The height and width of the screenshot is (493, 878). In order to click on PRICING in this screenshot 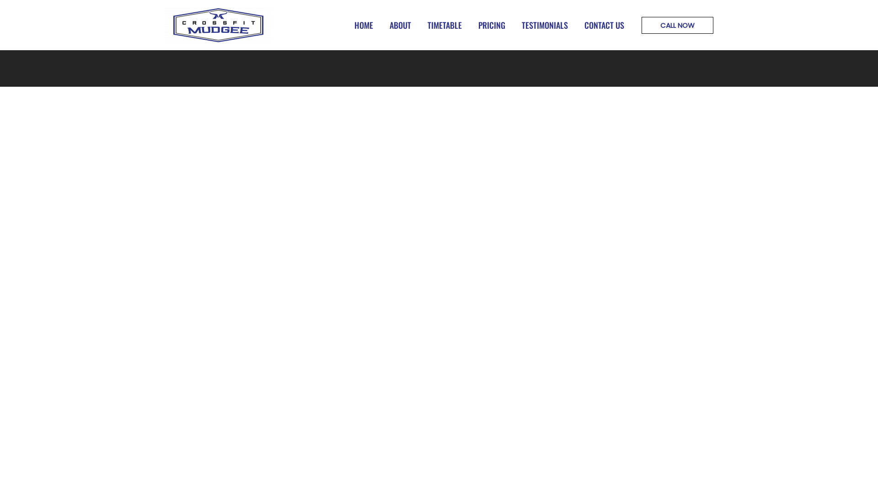, I will do `click(492, 25)`.